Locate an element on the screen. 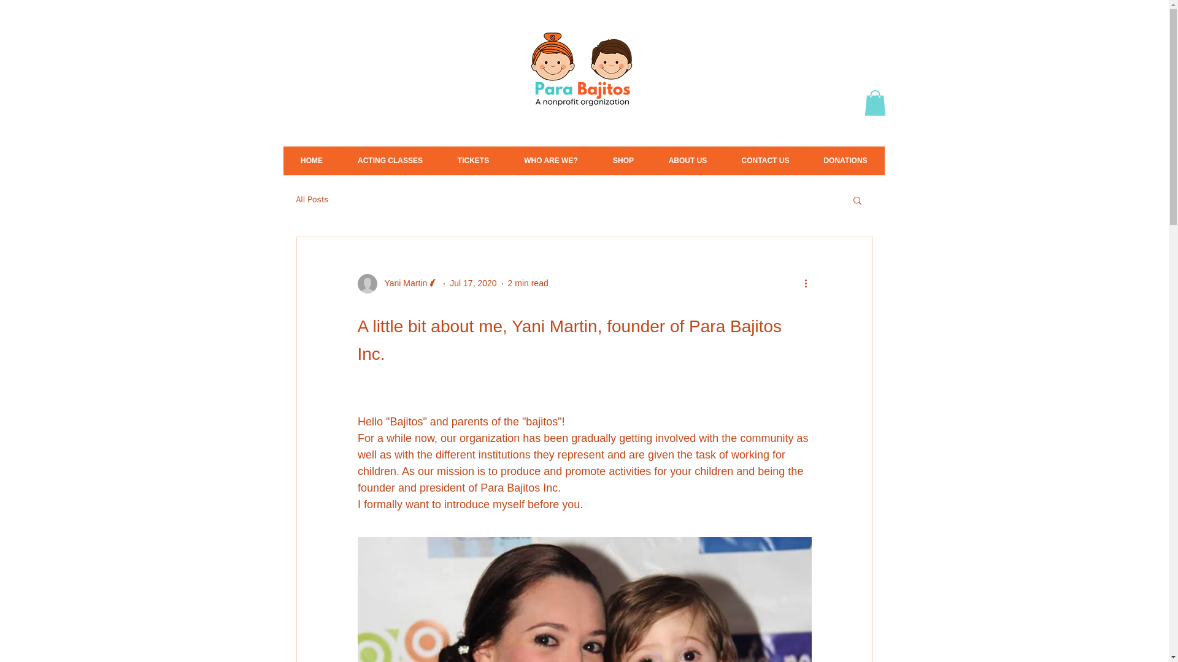 The width and height of the screenshot is (1178, 662). CONTACT US is located at coordinates (764, 161).